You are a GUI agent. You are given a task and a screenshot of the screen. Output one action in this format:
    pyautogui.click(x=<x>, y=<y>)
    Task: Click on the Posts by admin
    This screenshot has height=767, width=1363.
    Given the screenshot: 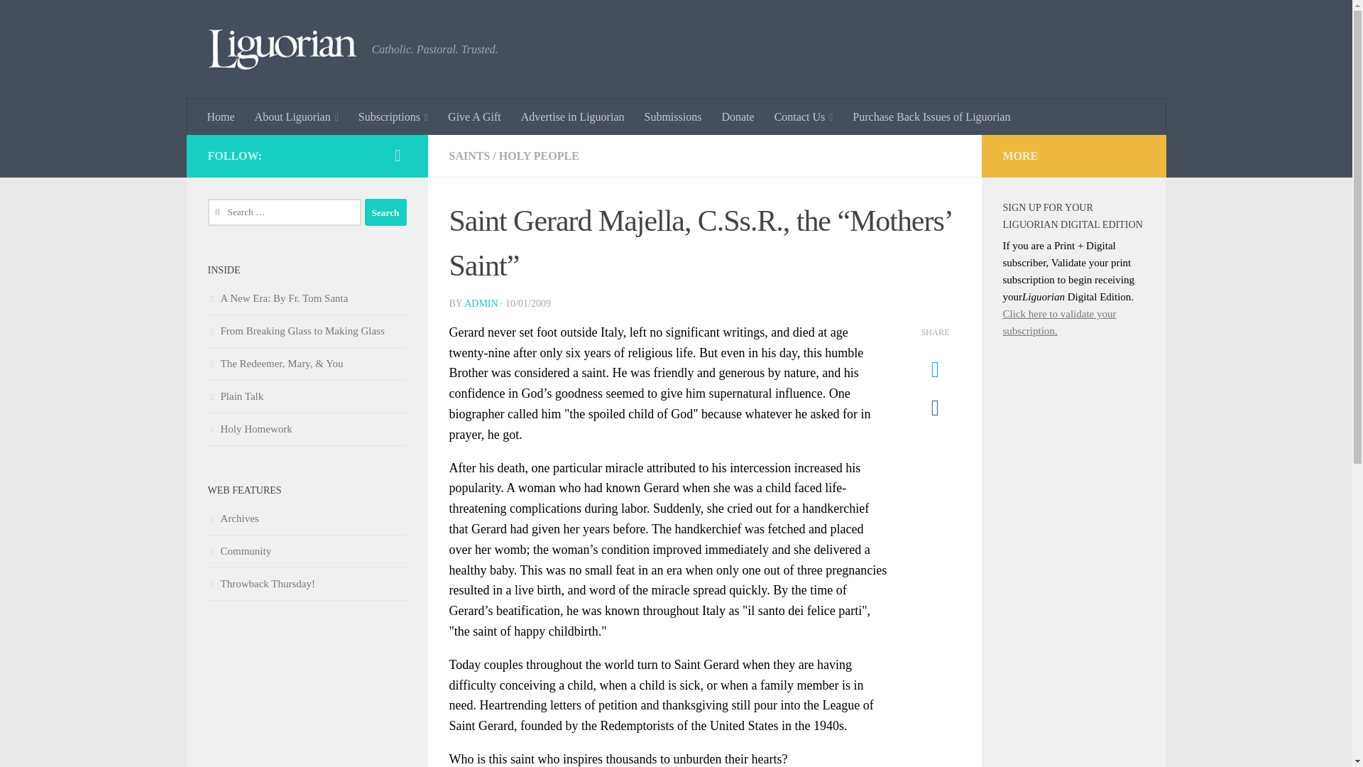 What is the action you would take?
    pyautogui.click(x=481, y=304)
    